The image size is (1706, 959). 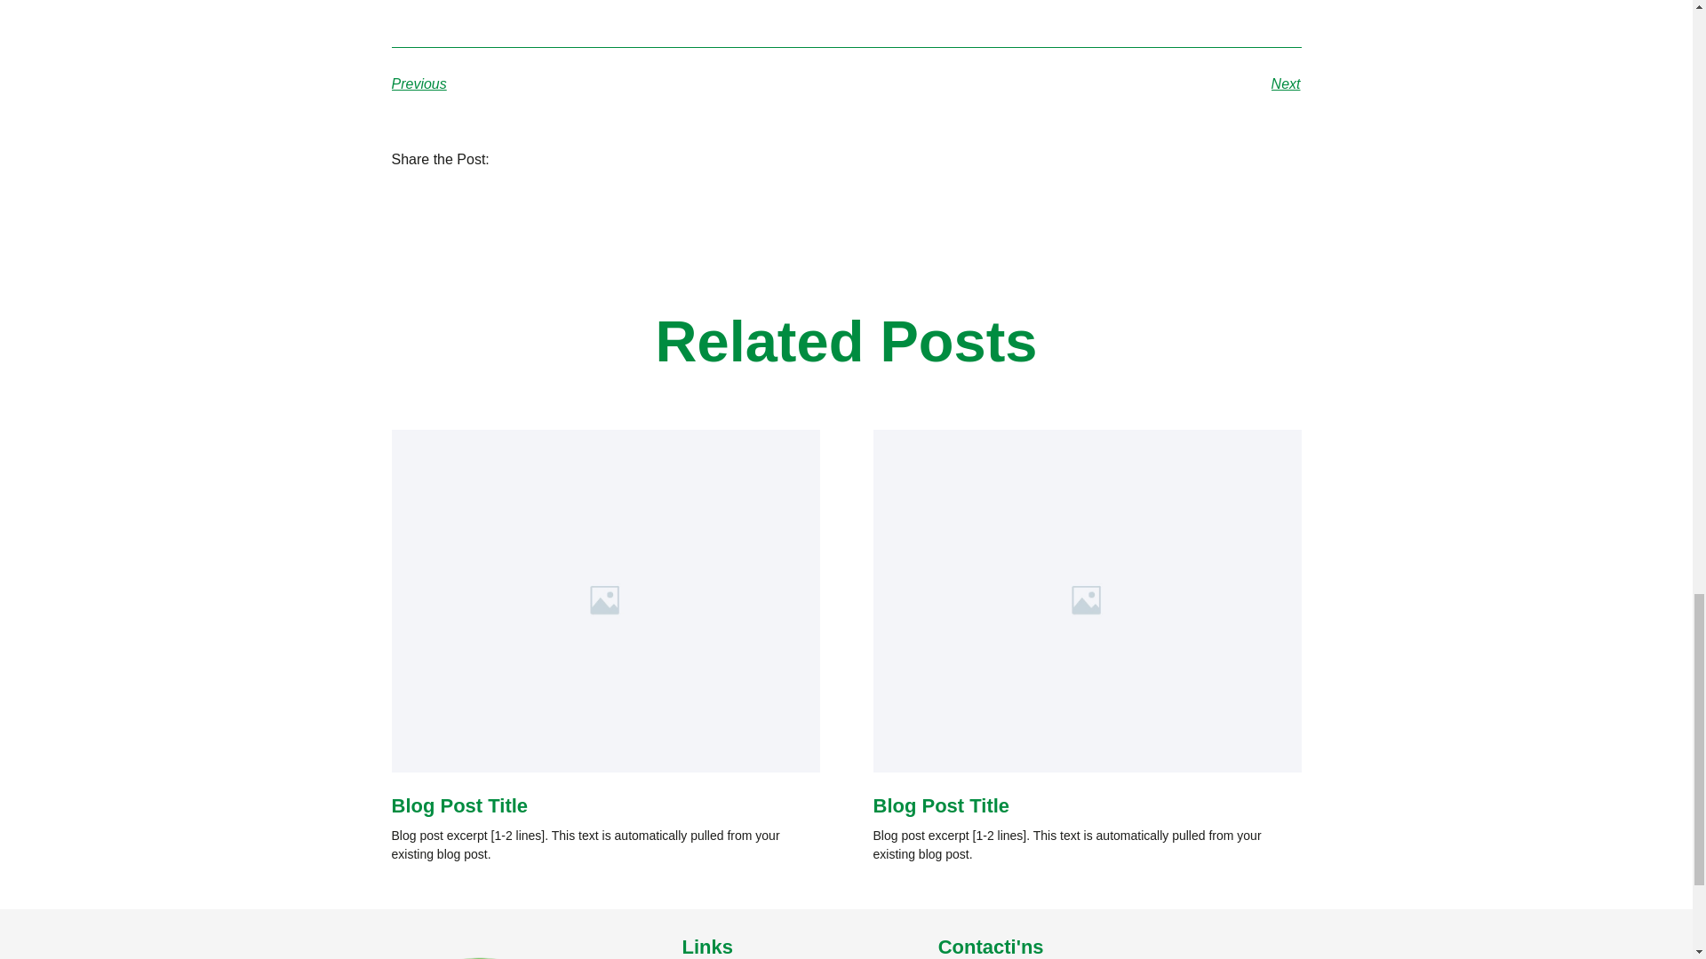 I want to click on Read More, so click(x=907, y=897).